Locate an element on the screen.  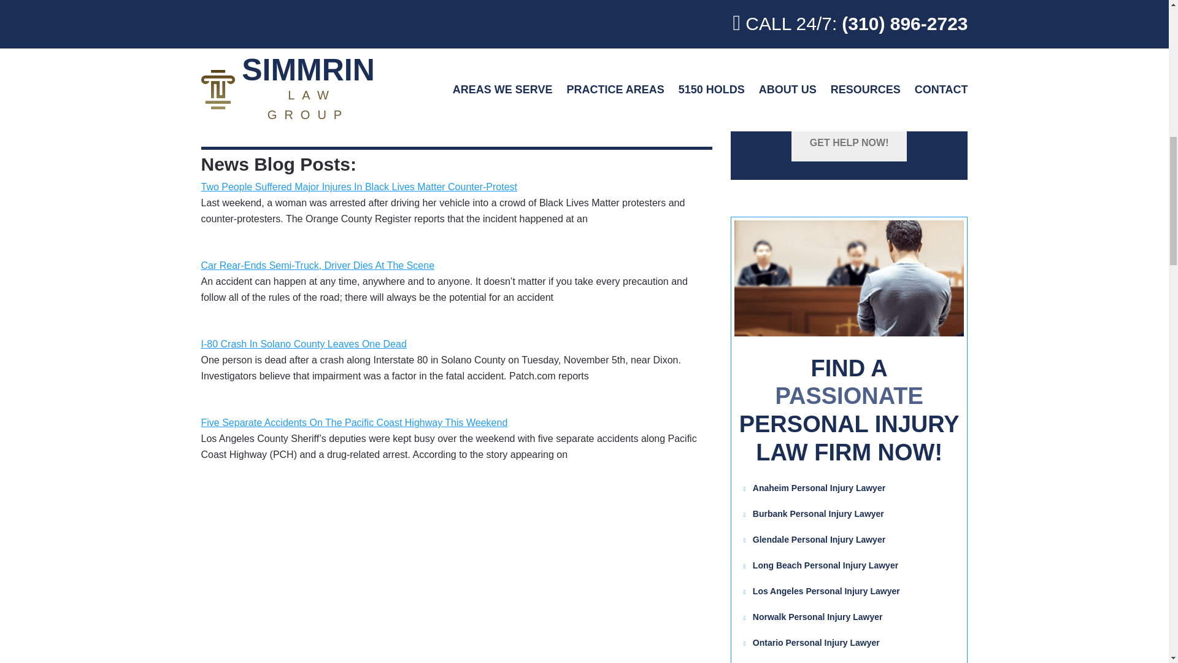
Get Help Now! is located at coordinates (849, 143).